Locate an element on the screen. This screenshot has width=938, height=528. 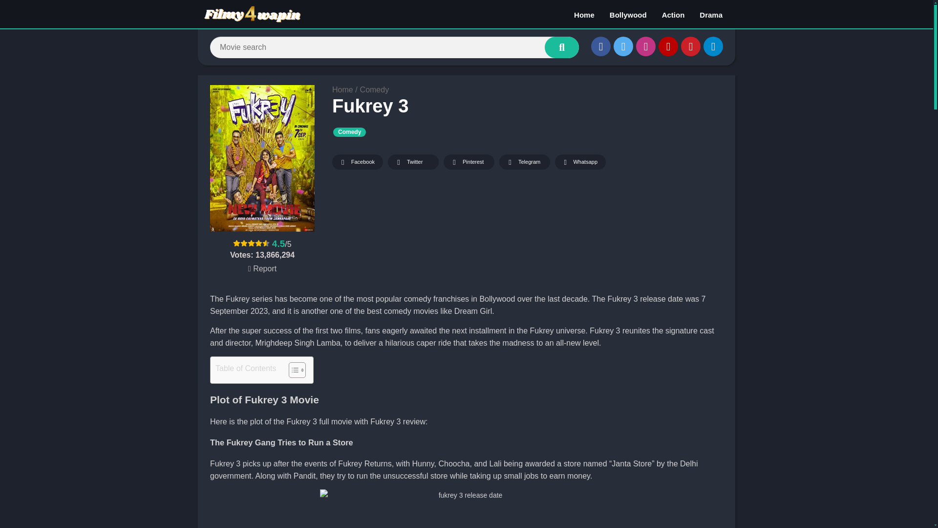
Pinterest is located at coordinates (469, 162).